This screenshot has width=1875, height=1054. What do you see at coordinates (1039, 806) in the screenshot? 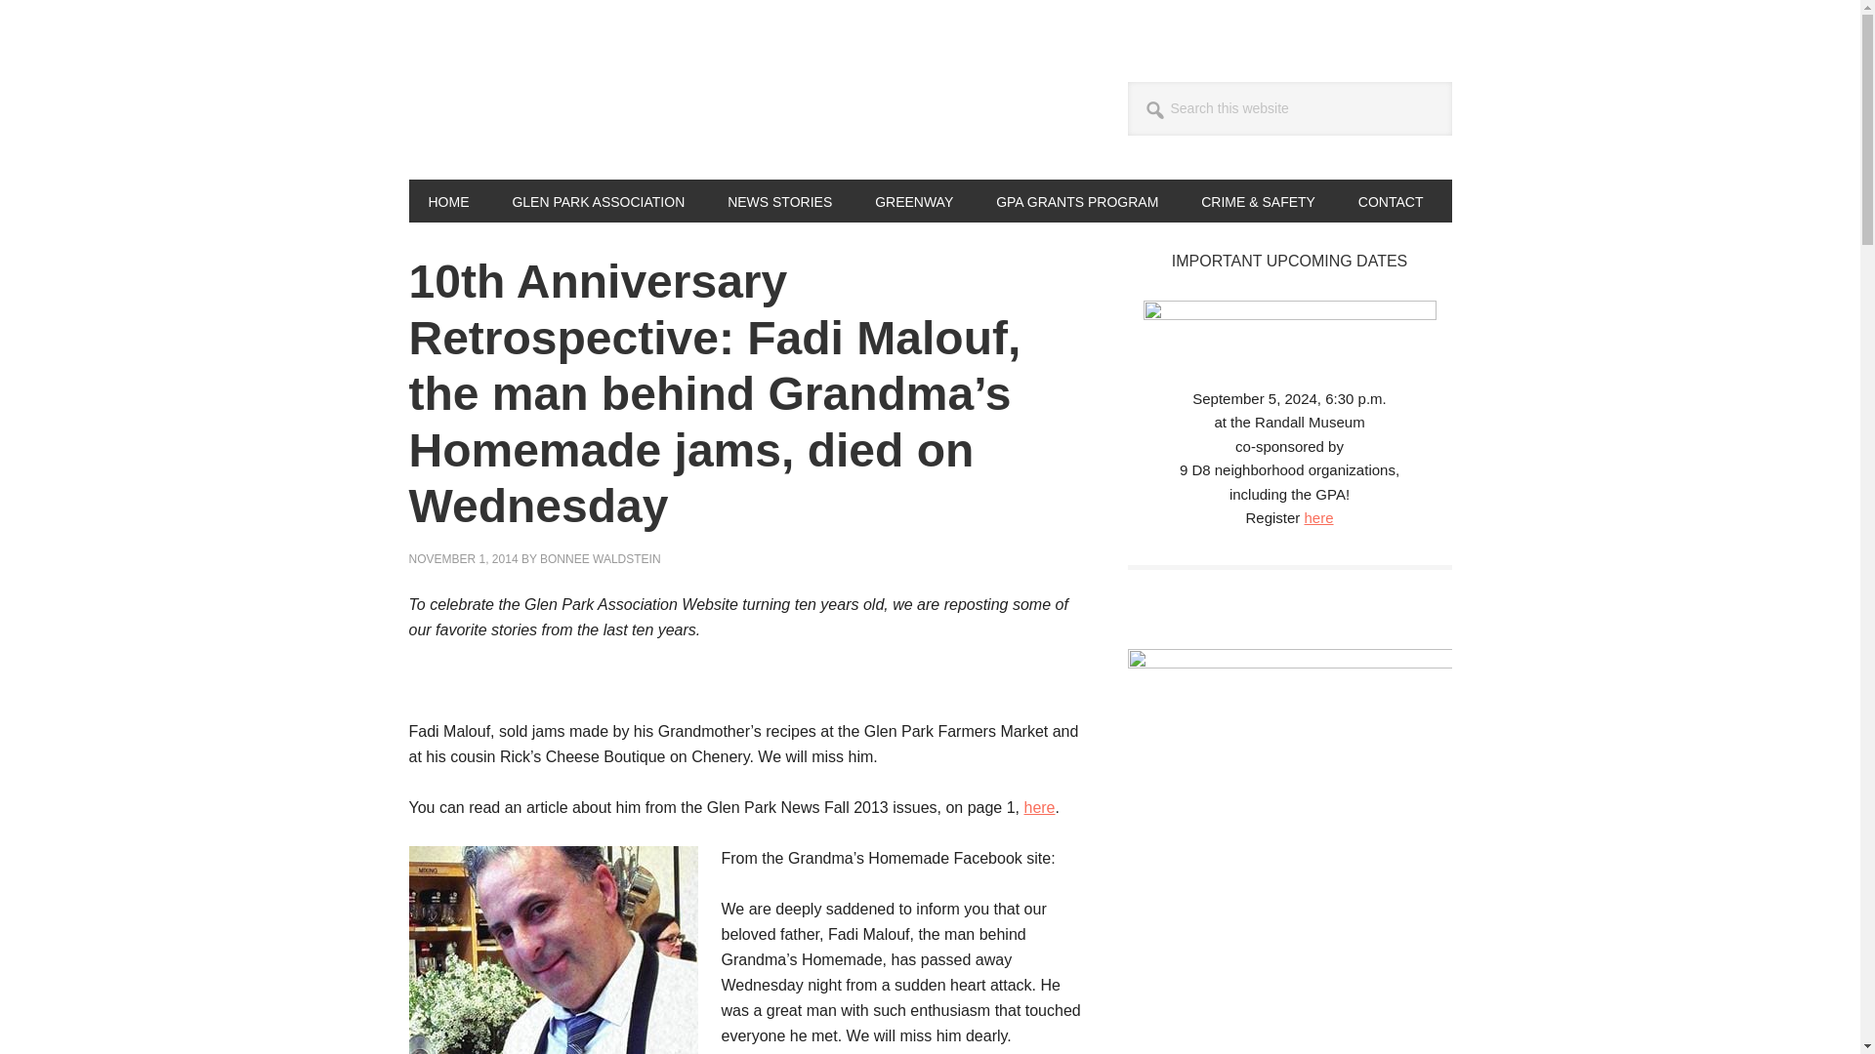
I see `here` at bounding box center [1039, 806].